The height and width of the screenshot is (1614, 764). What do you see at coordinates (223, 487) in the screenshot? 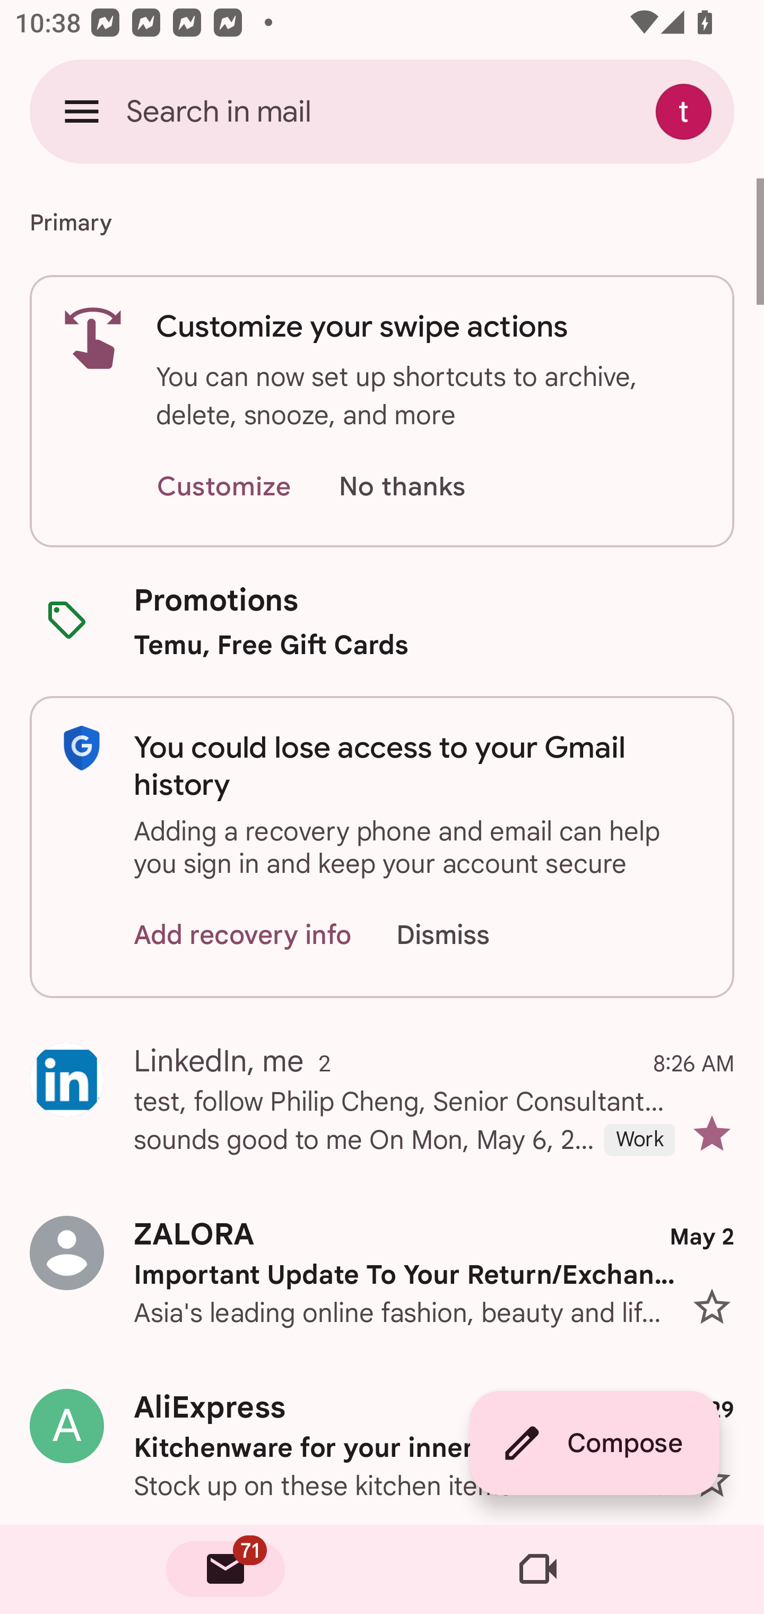
I see `Customize` at bounding box center [223, 487].